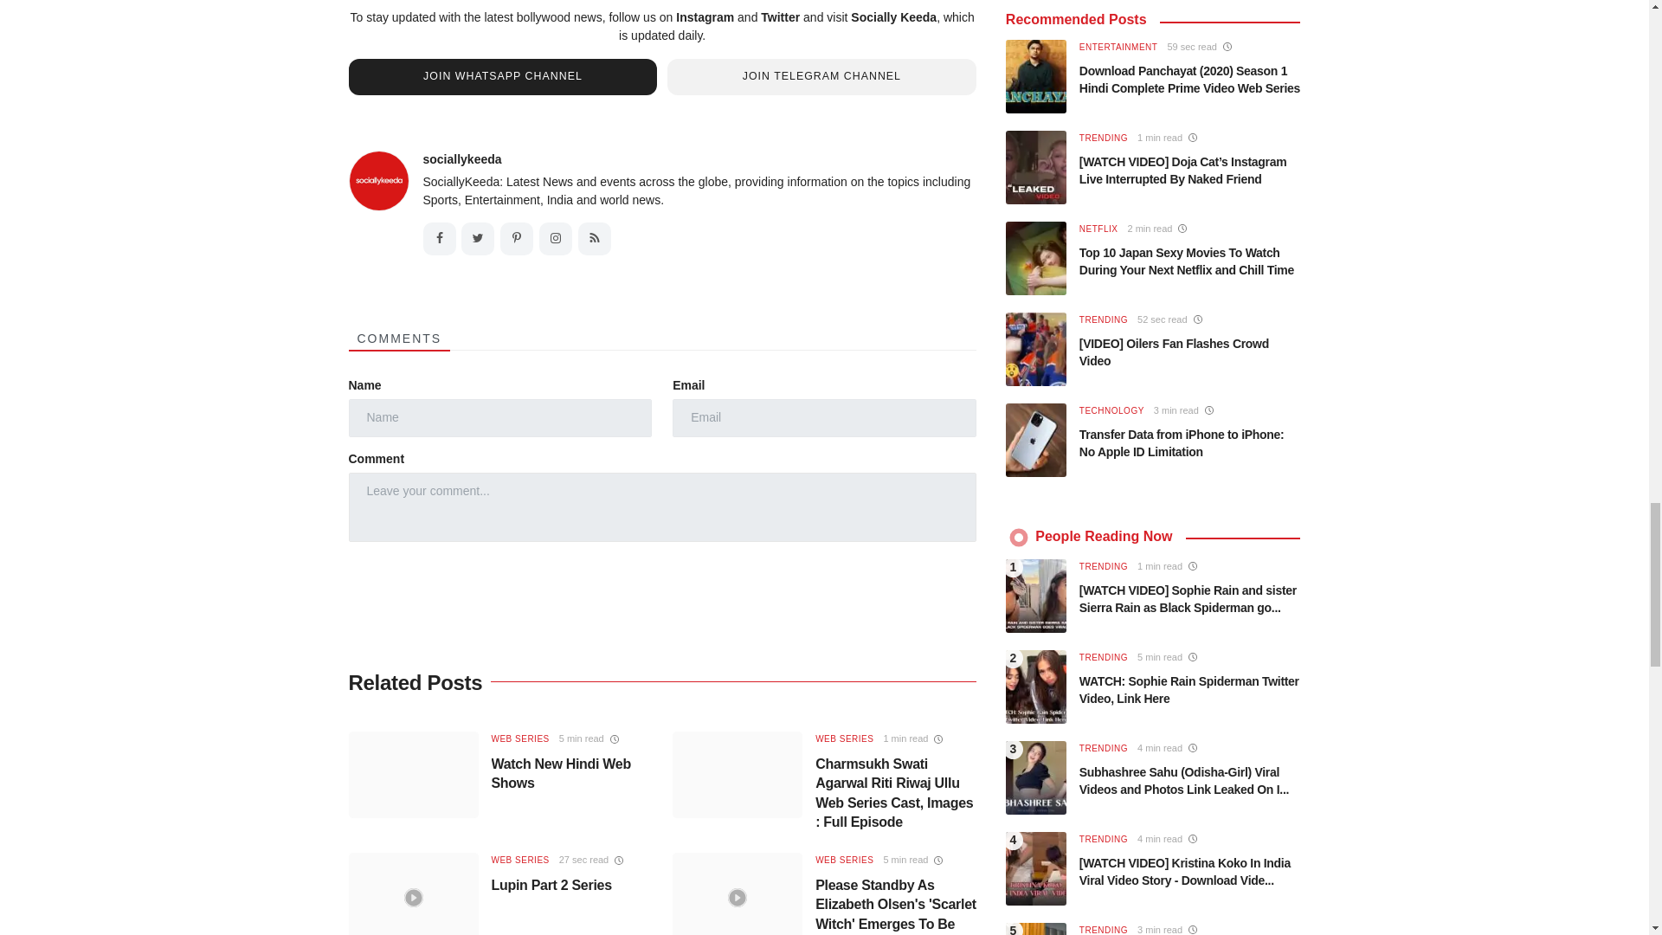 The height and width of the screenshot is (935, 1662). I want to click on RSS feed, so click(595, 239).